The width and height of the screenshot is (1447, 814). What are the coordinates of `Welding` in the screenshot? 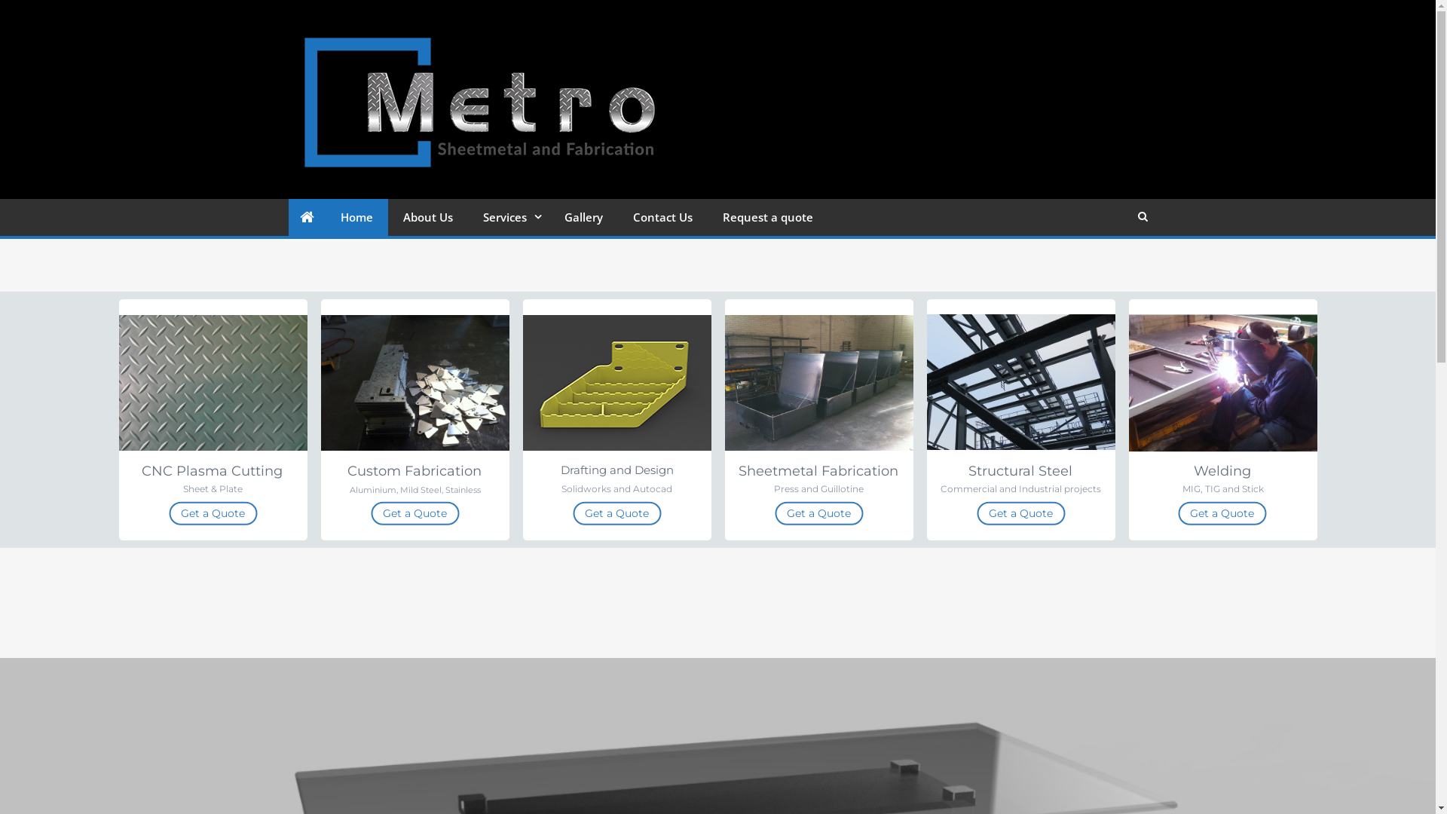 It's located at (1222, 472).